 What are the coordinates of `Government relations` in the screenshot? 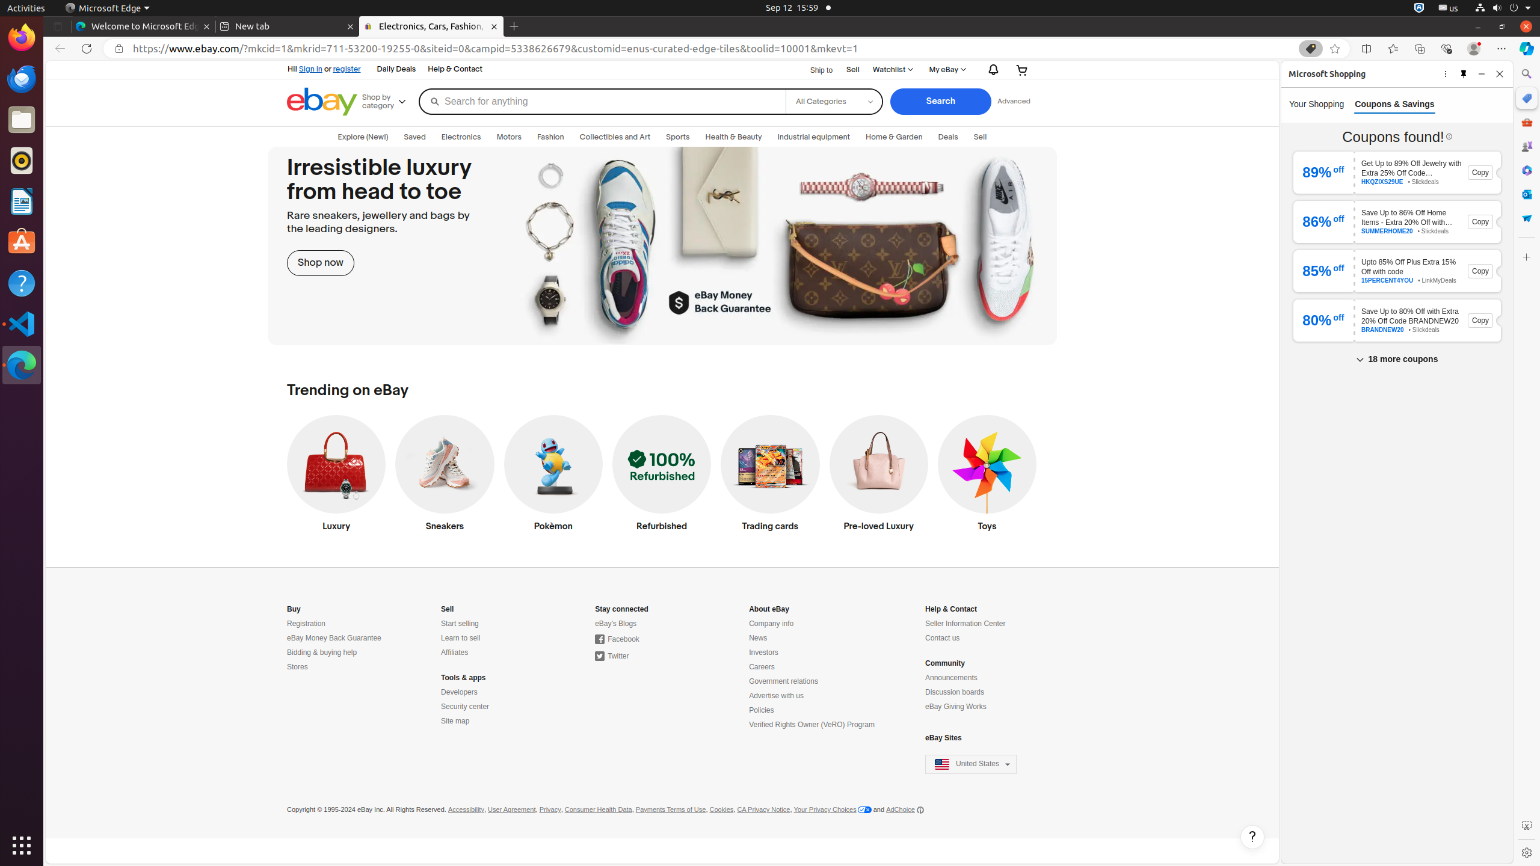 It's located at (783, 682).